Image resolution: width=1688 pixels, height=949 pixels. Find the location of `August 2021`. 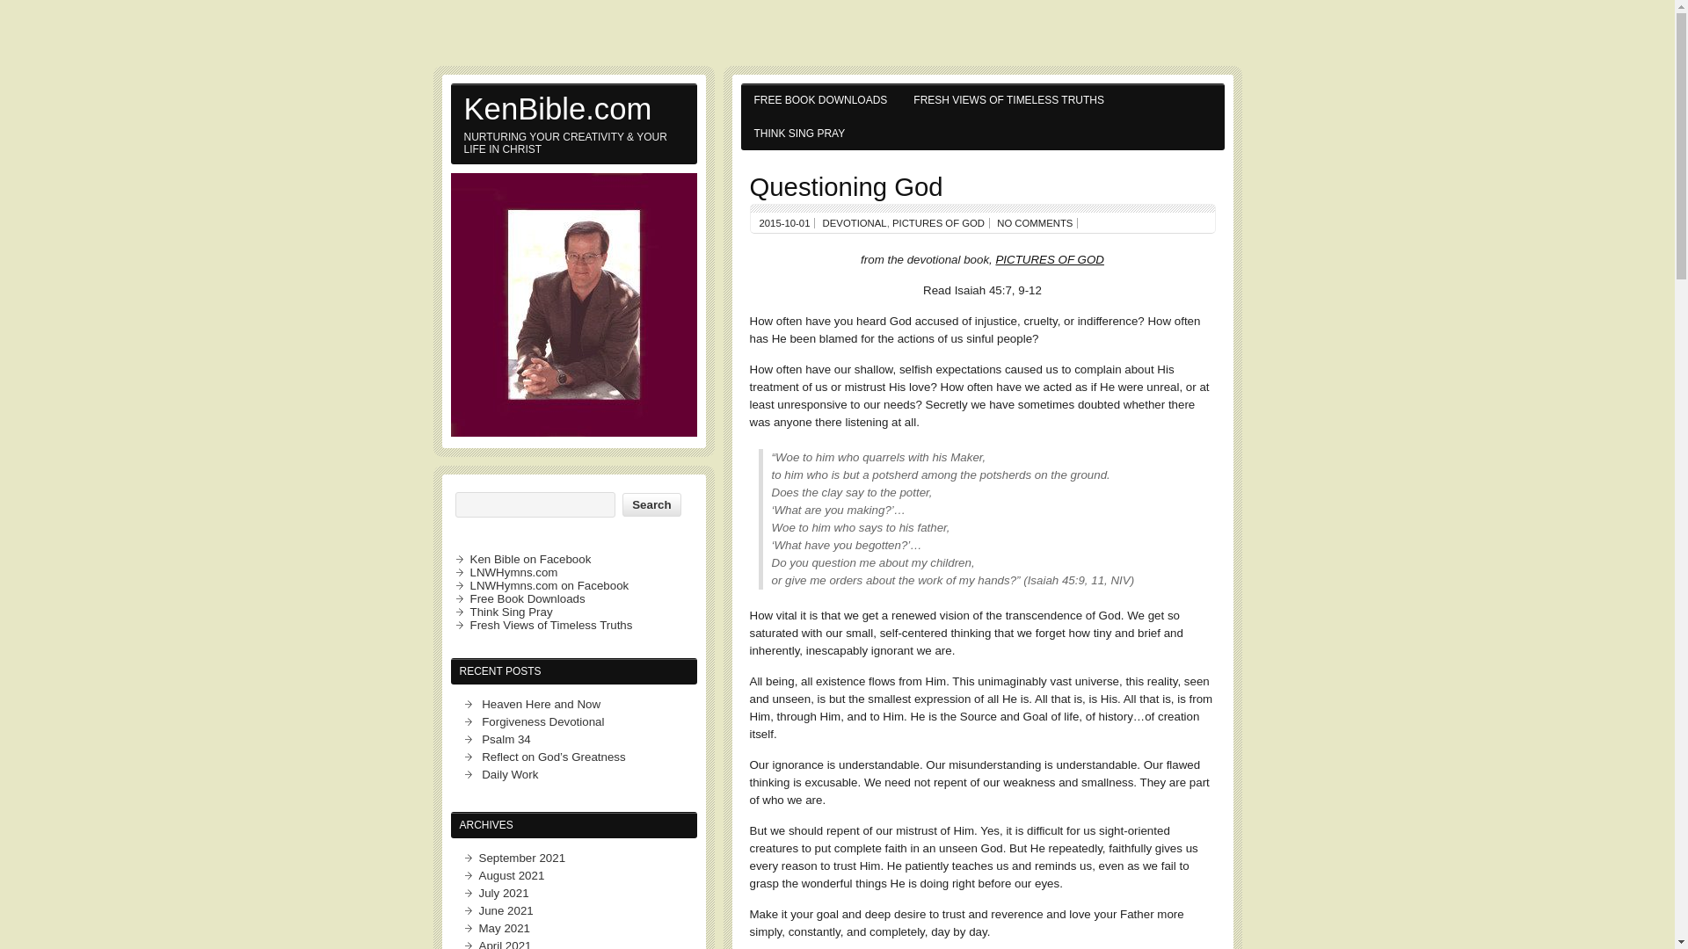

August 2021 is located at coordinates (510, 875).